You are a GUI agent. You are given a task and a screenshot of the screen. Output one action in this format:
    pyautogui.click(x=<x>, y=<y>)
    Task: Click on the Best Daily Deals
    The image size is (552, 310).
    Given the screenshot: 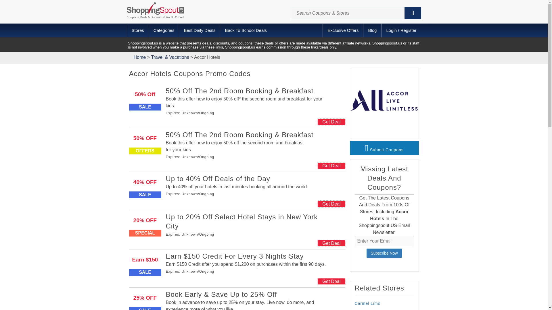 What is the action you would take?
    pyautogui.click(x=200, y=30)
    